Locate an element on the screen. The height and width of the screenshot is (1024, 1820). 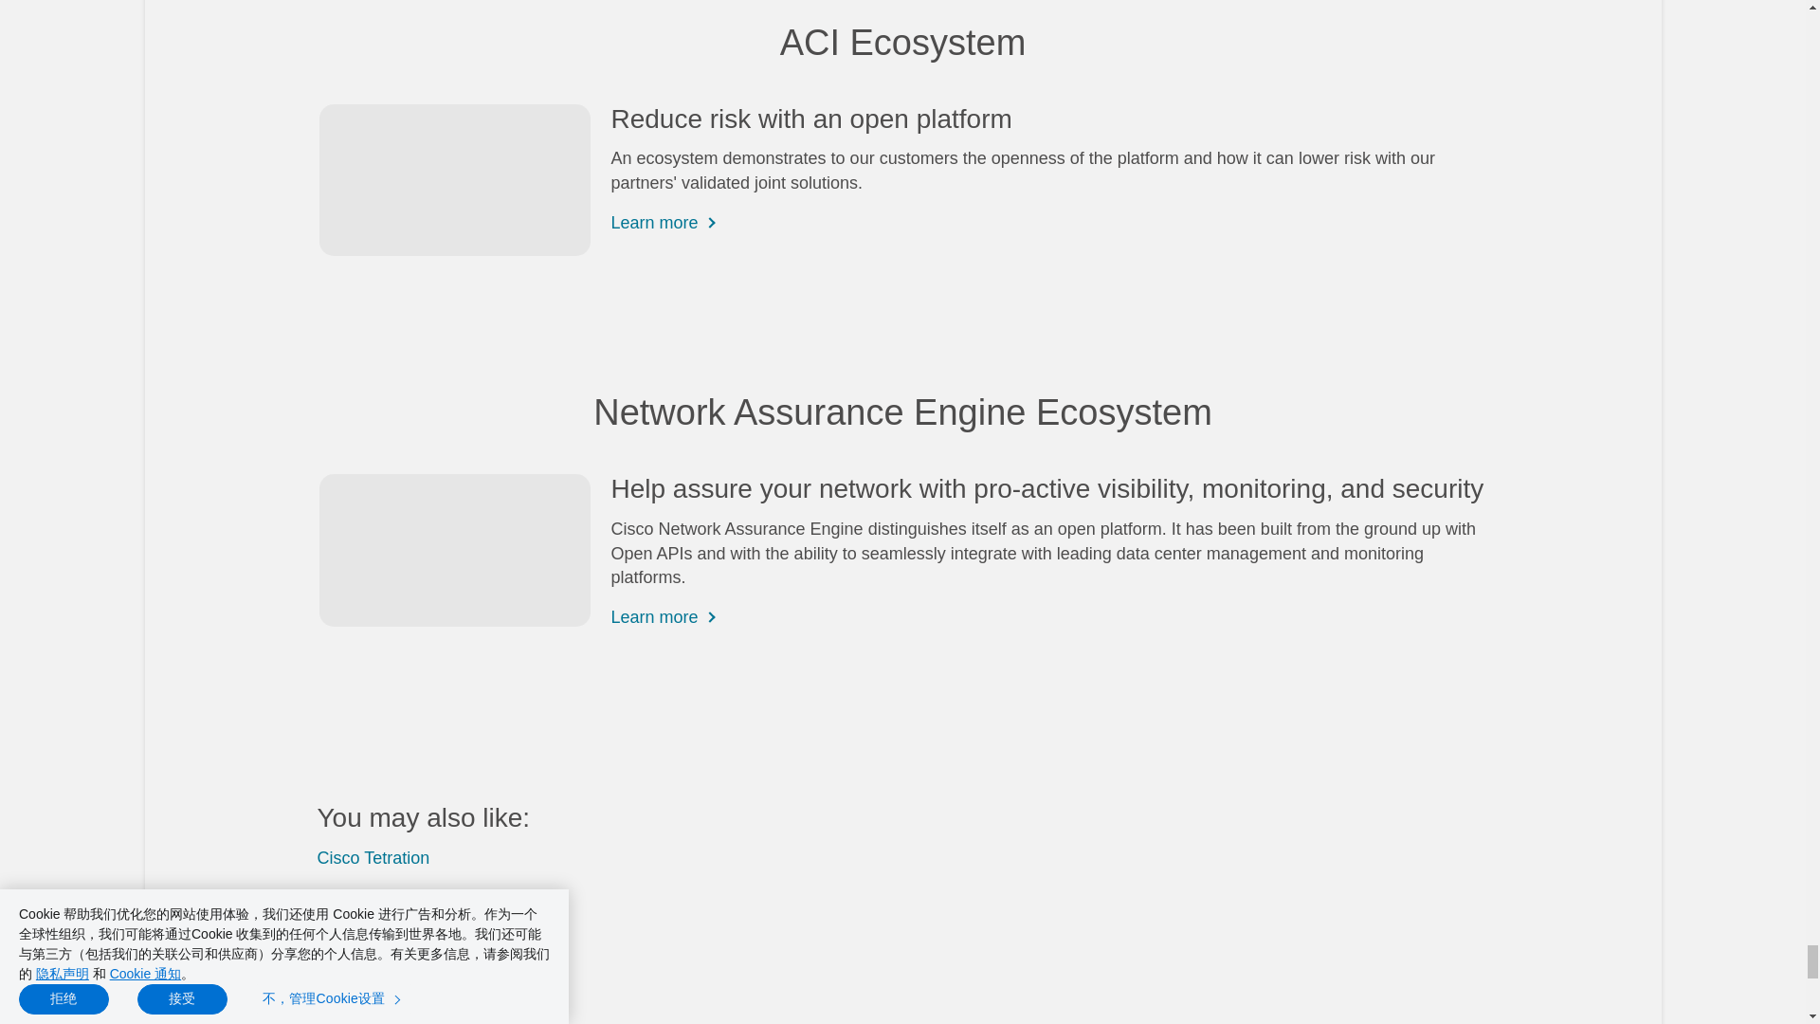
Cisco Network Assurance Engine is located at coordinates (442, 895).